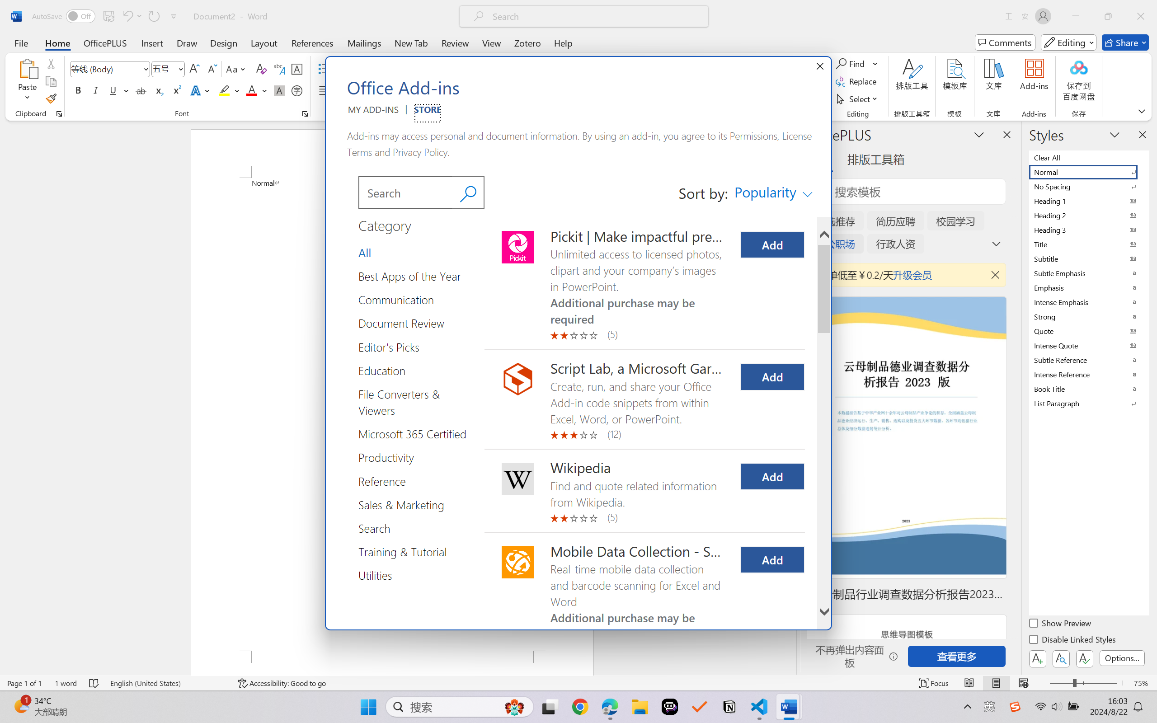 Image resolution: width=1157 pixels, height=723 pixels. What do you see at coordinates (1088, 360) in the screenshot?
I see `Subtle Reference` at bounding box center [1088, 360].